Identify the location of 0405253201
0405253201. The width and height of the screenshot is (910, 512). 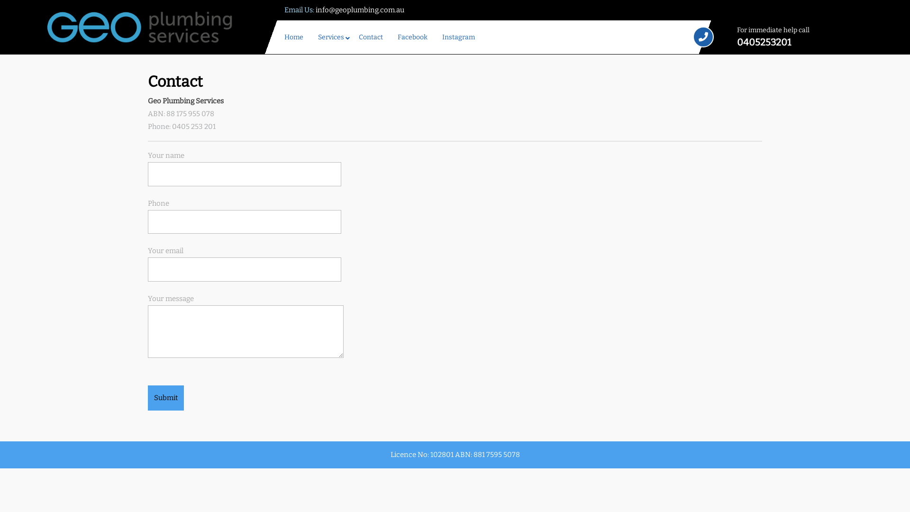
(812, 42).